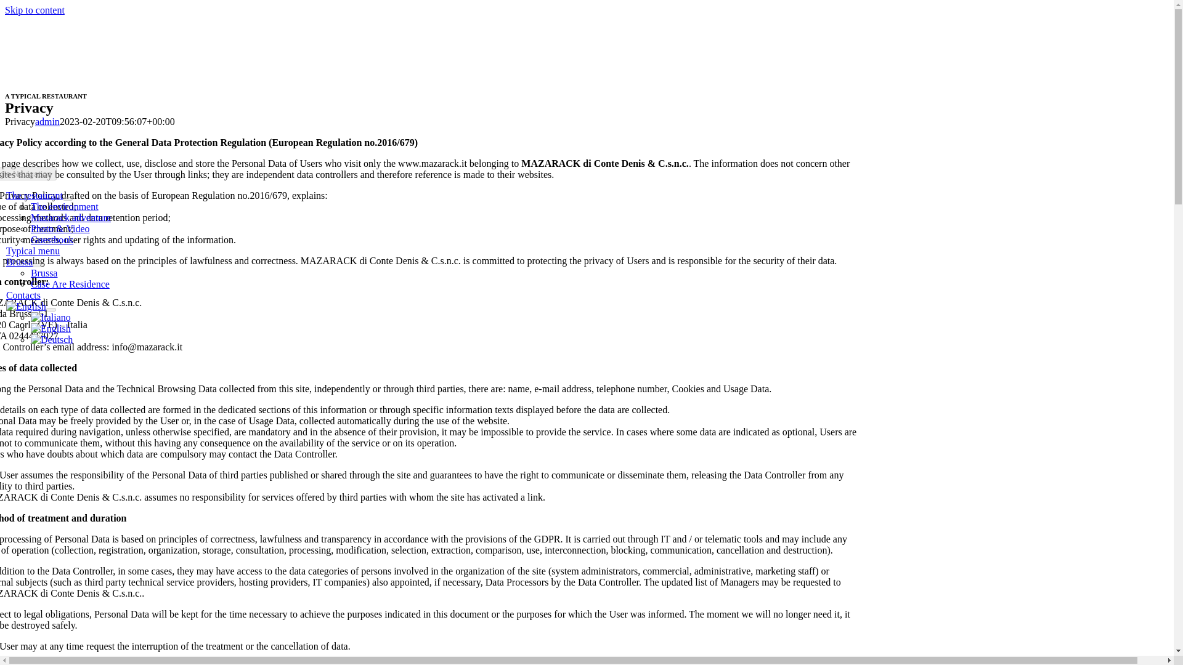  I want to click on Brussa, so click(19, 262).